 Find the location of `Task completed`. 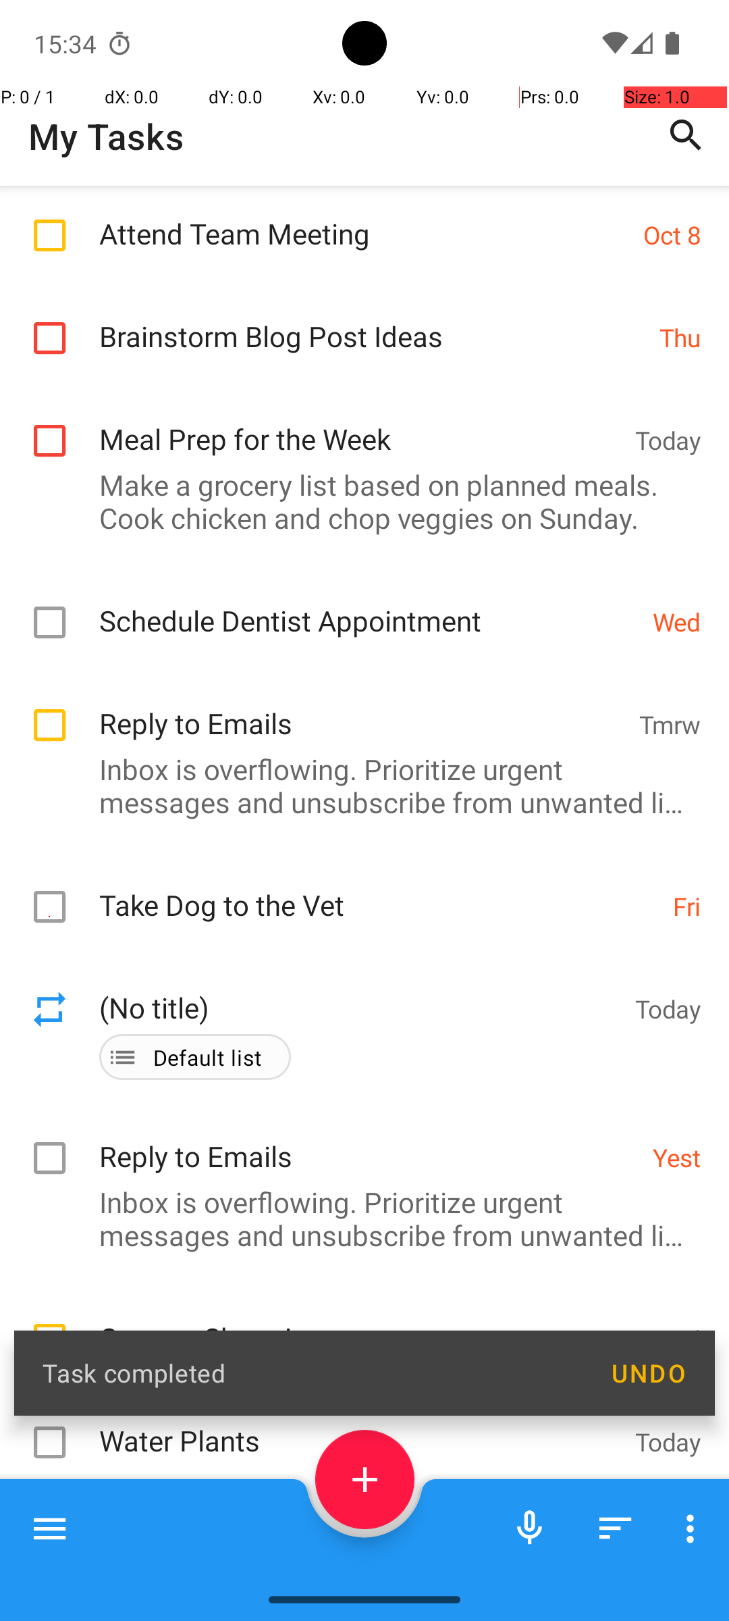

Task completed is located at coordinates (312, 1372).